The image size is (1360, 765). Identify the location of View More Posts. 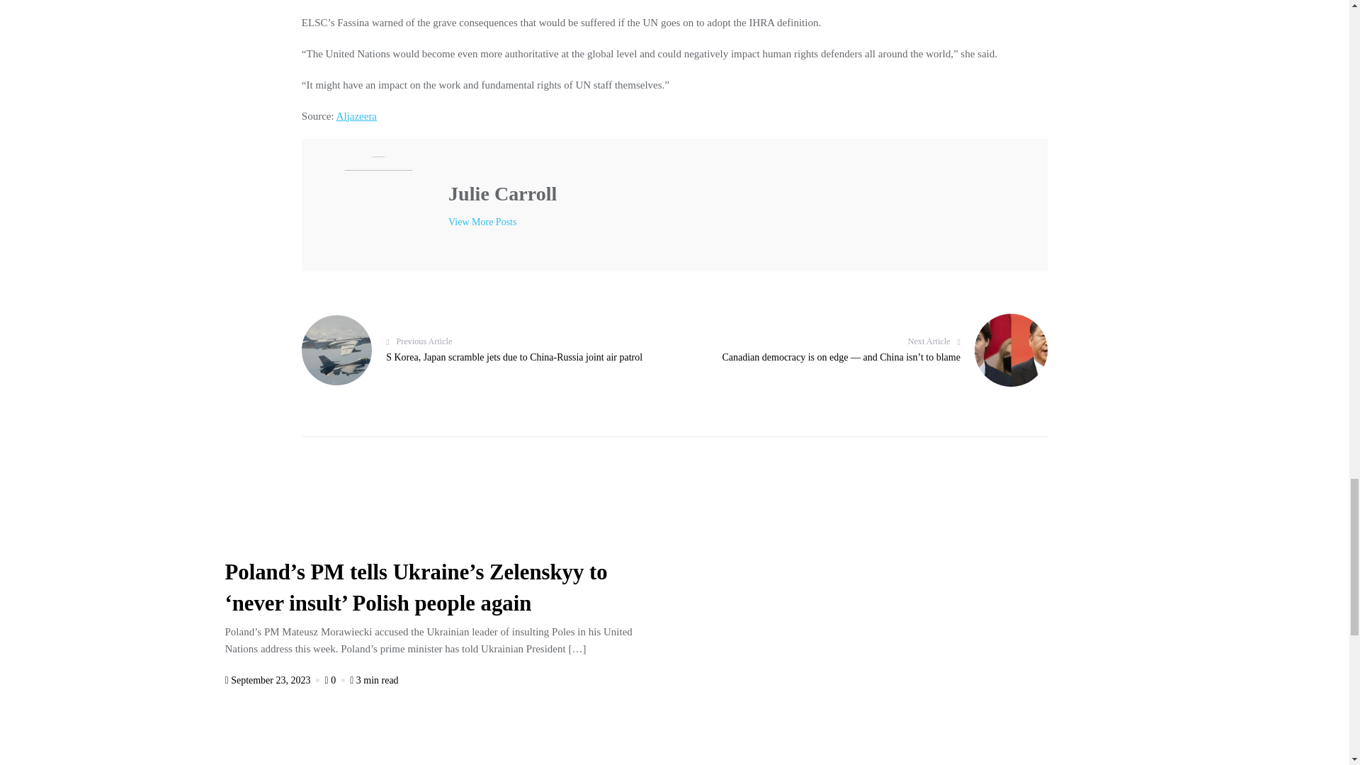
(482, 222).